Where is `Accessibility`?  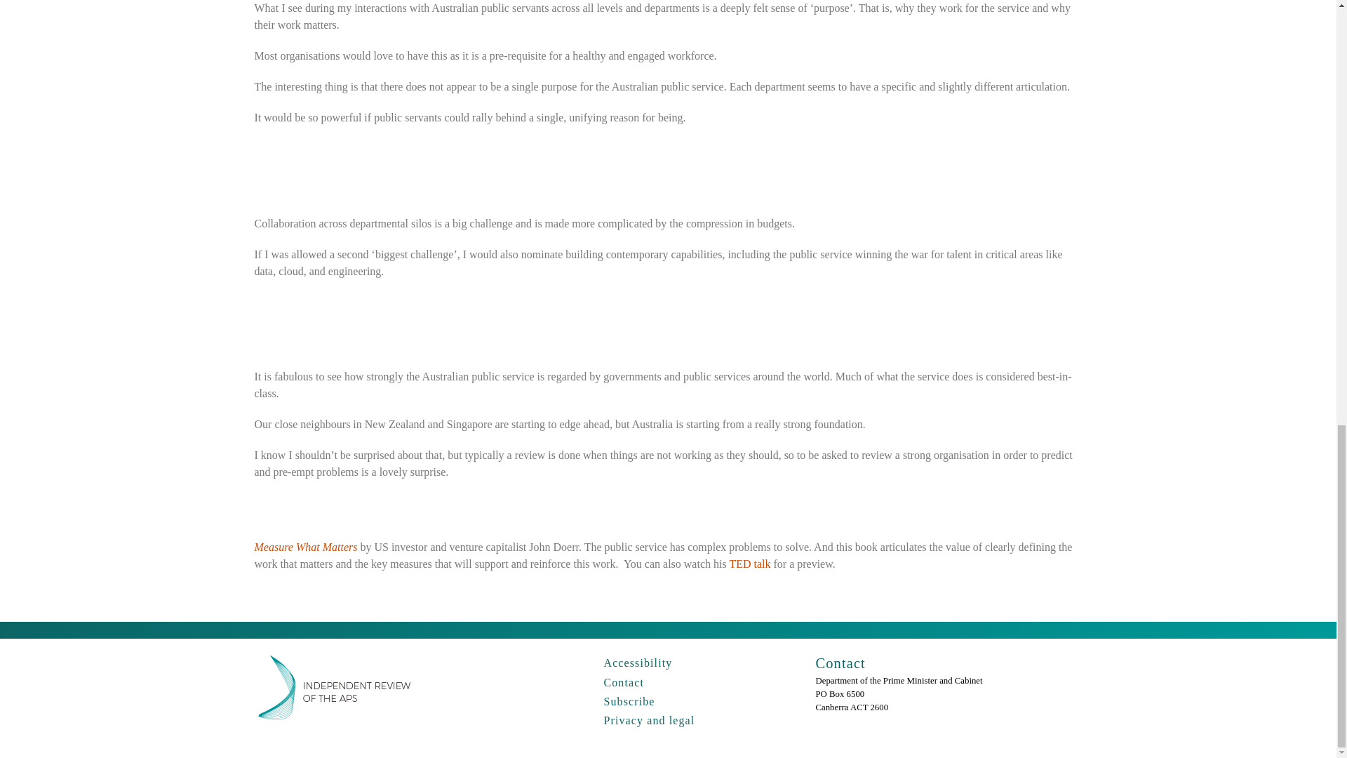
Accessibility is located at coordinates (638, 663).